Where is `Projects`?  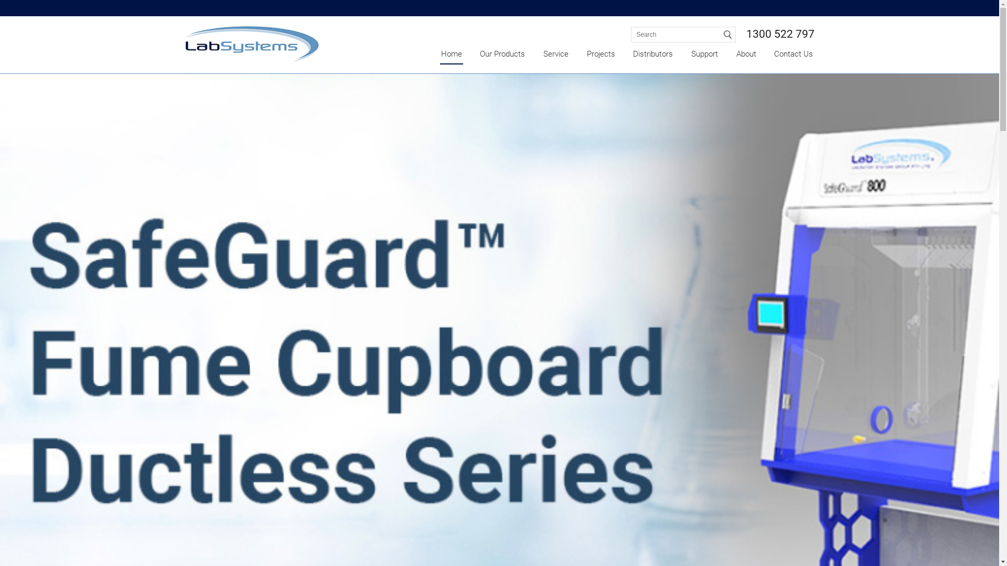 Projects is located at coordinates (601, 55).